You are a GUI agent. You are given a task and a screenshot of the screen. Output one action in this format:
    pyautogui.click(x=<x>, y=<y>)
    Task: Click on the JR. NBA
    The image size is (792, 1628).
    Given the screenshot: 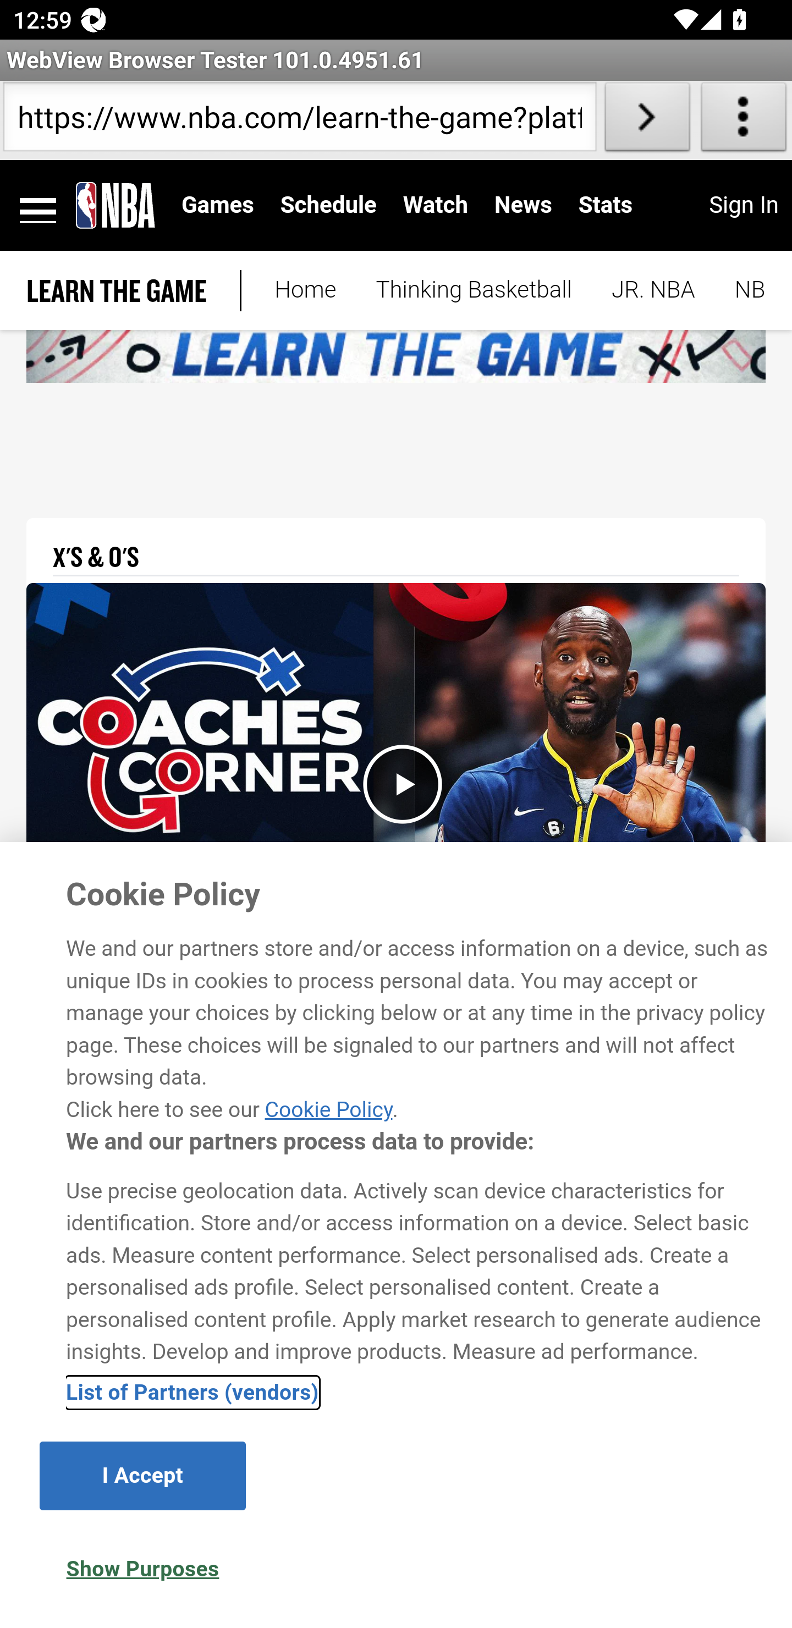 What is the action you would take?
    pyautogui.click(x=653, y=290)
    